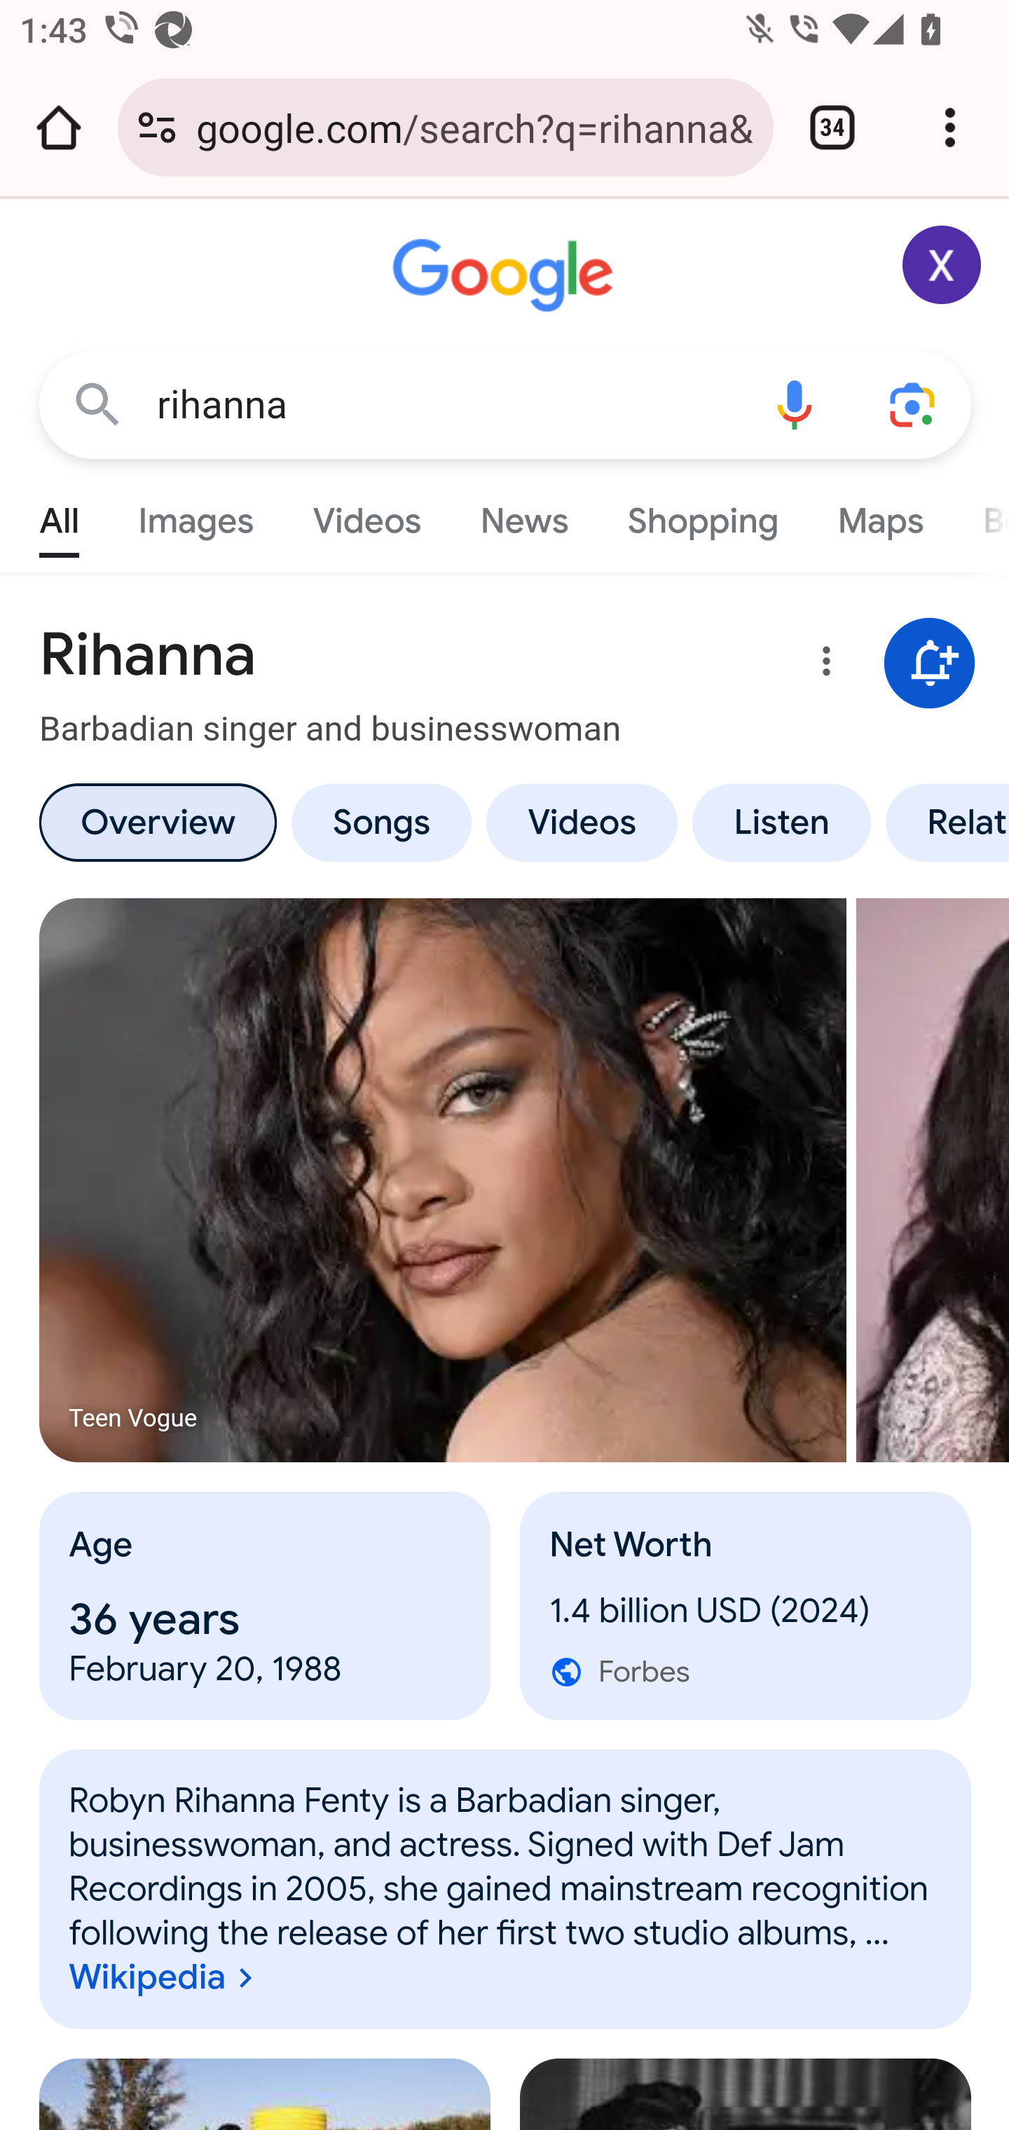 The image size is (1009, 2130). Describe the element at coordinates (157, 128) in the screenshot. I see `Connection is secure` at that location.